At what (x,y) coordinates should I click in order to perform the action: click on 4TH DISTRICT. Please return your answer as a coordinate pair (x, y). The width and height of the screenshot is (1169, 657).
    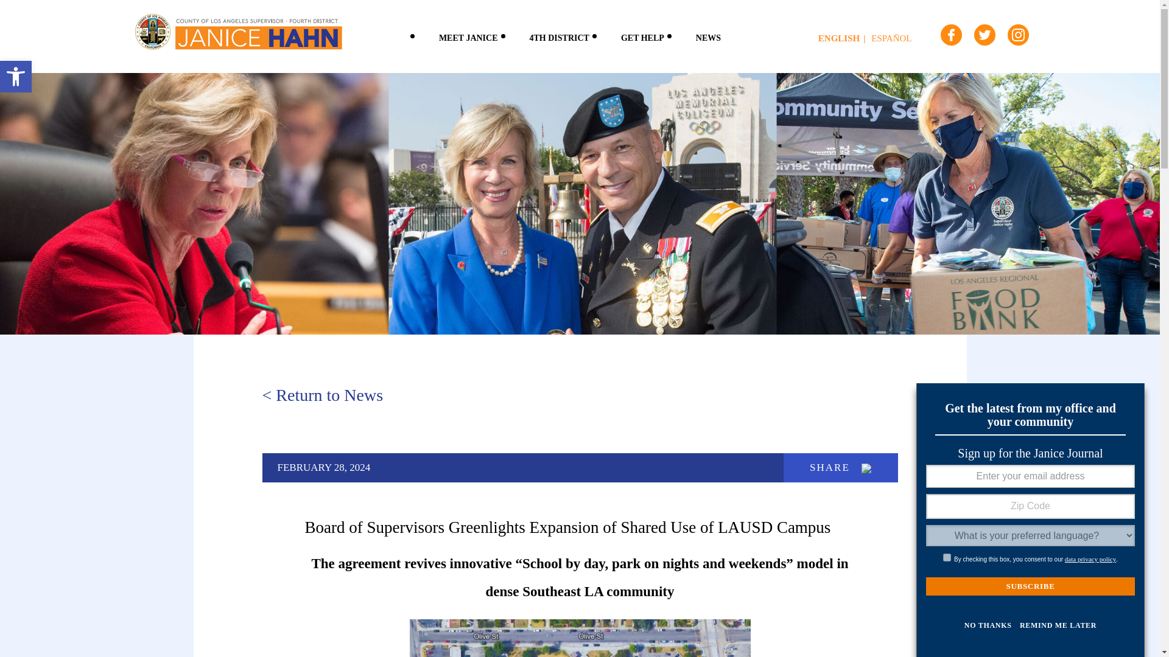
    Looking at the image, I should click on (16, 77).